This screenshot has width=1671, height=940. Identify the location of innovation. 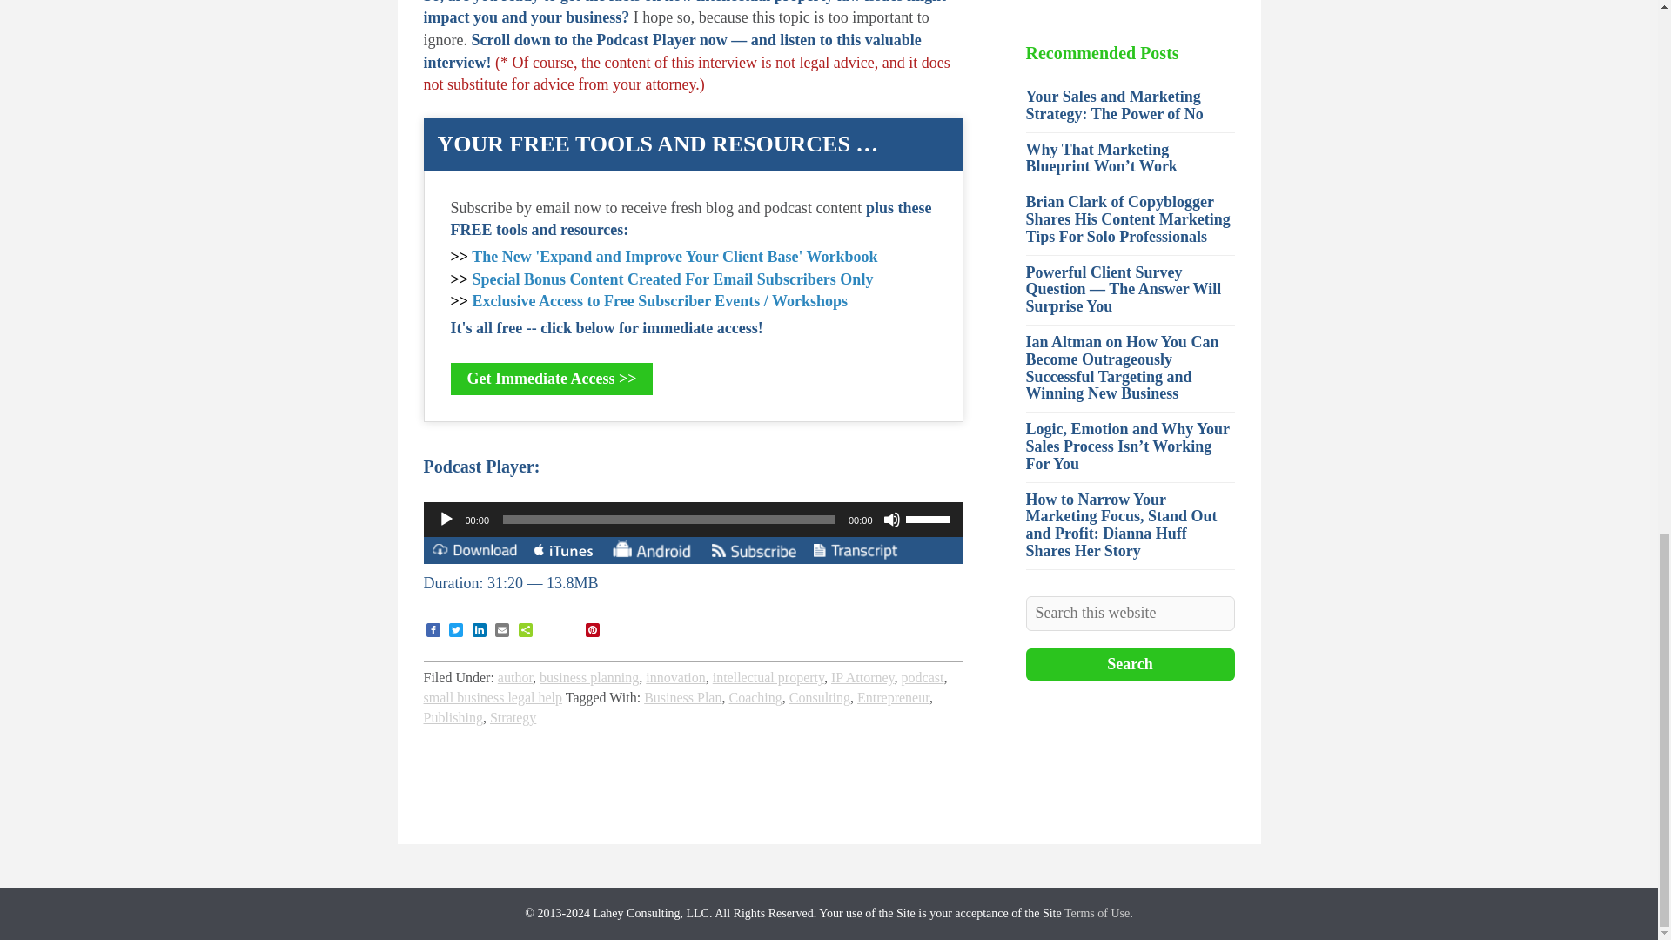
(675, 677).